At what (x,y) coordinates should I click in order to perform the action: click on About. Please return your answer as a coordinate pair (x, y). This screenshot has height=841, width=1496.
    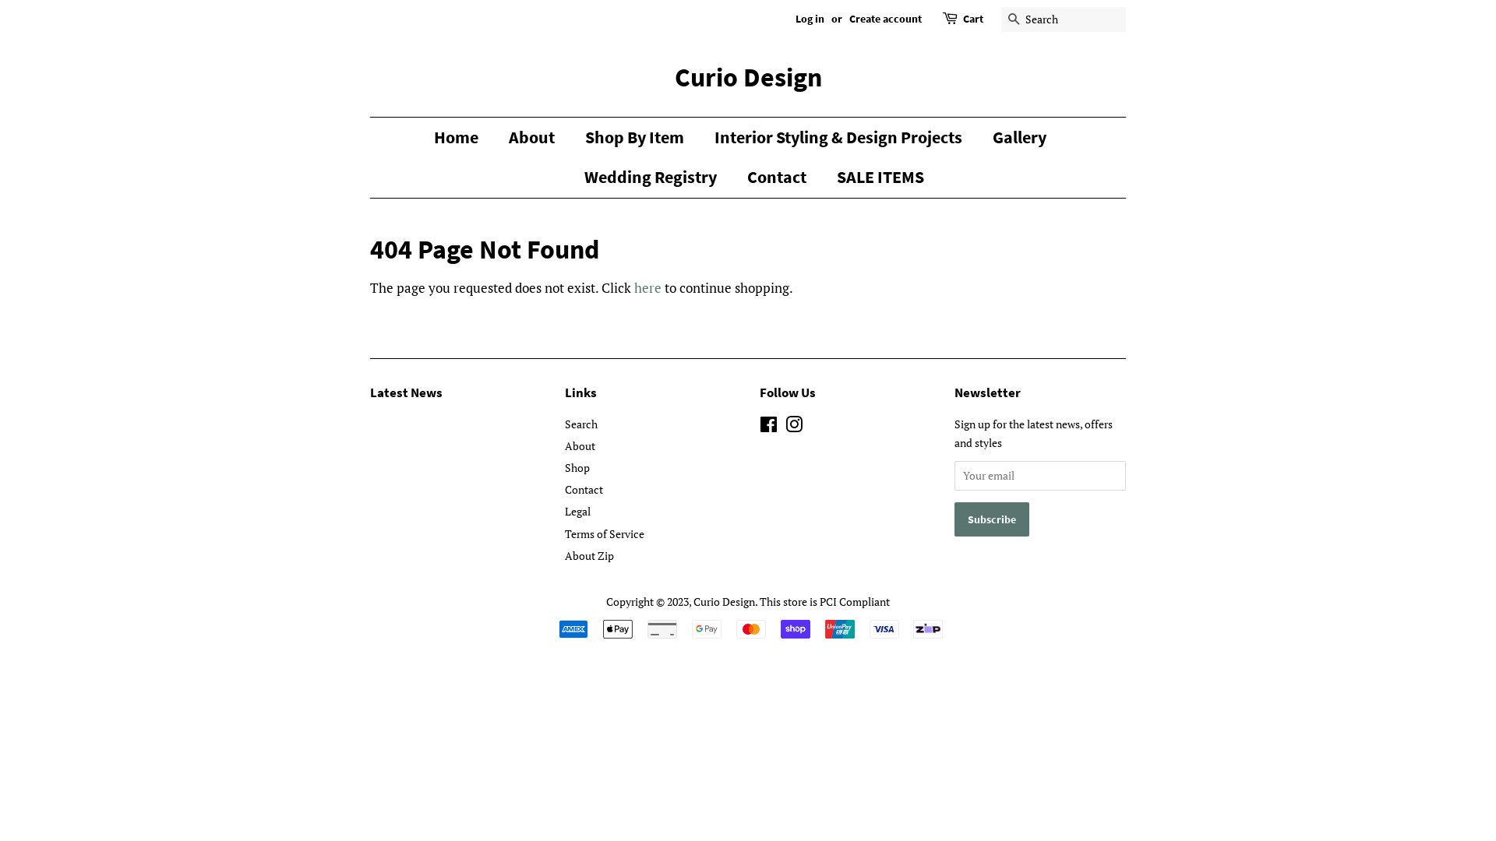
    Looking at the image, I should click on (580, 445).